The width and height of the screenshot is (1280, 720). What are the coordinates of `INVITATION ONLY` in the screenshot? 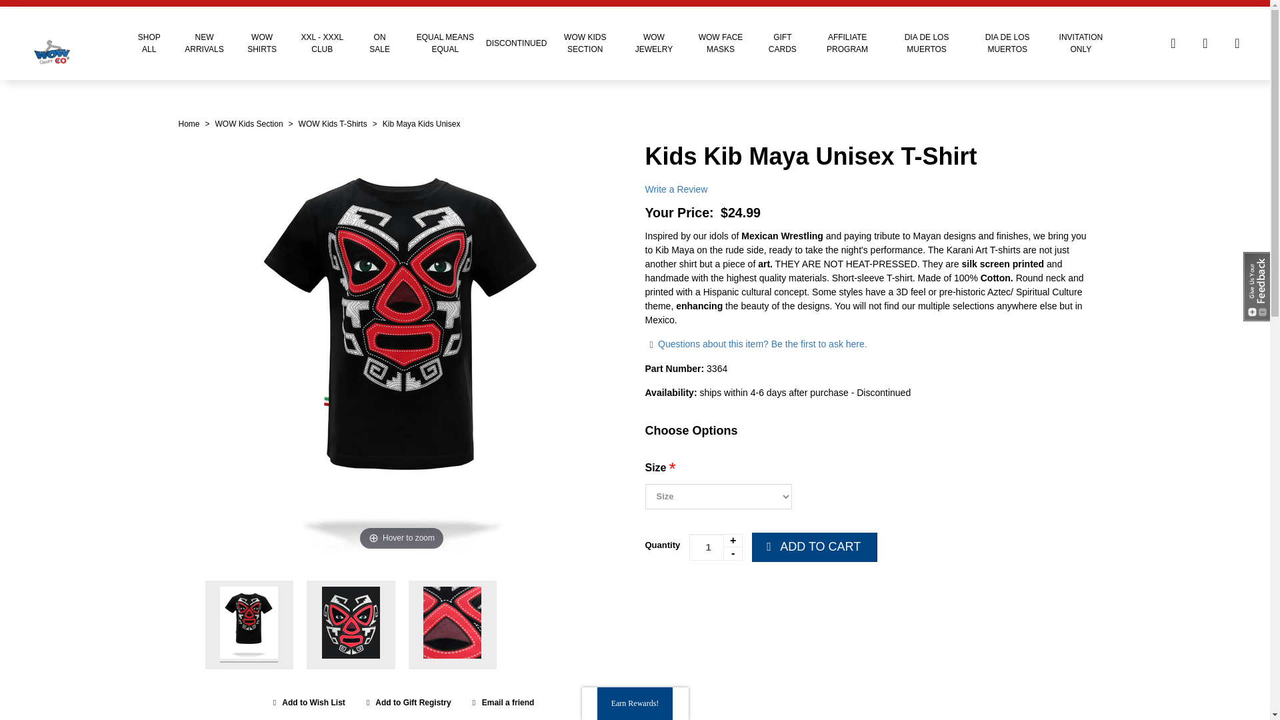 It's located at (1081, 43).